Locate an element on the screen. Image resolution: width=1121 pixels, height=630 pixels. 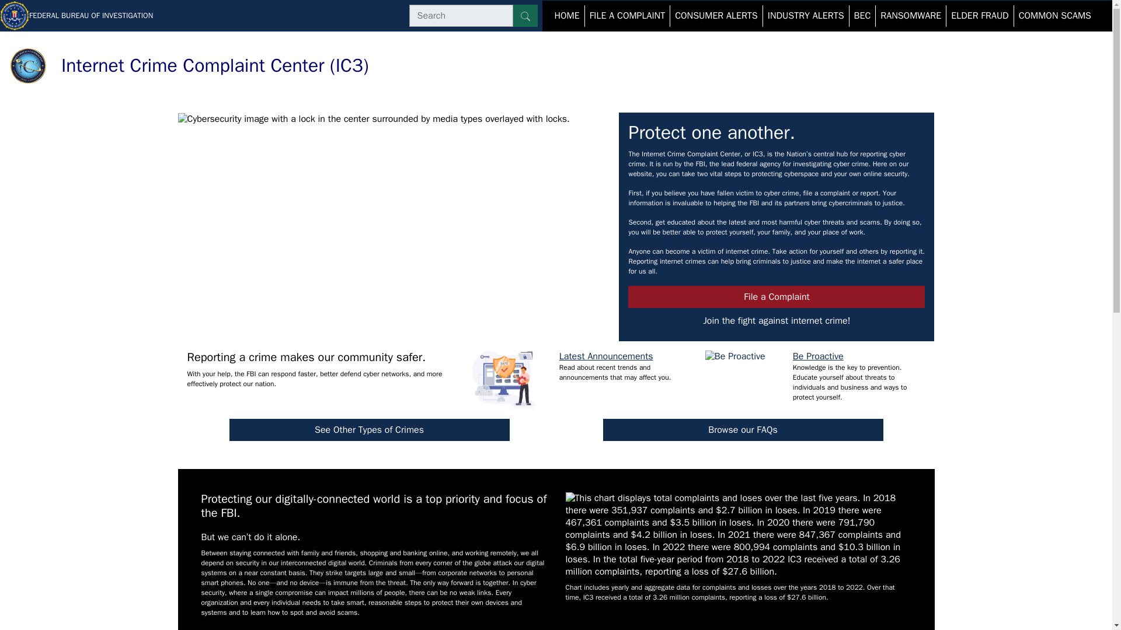
ELDER FRAUD is located at coordinates (980, 15).